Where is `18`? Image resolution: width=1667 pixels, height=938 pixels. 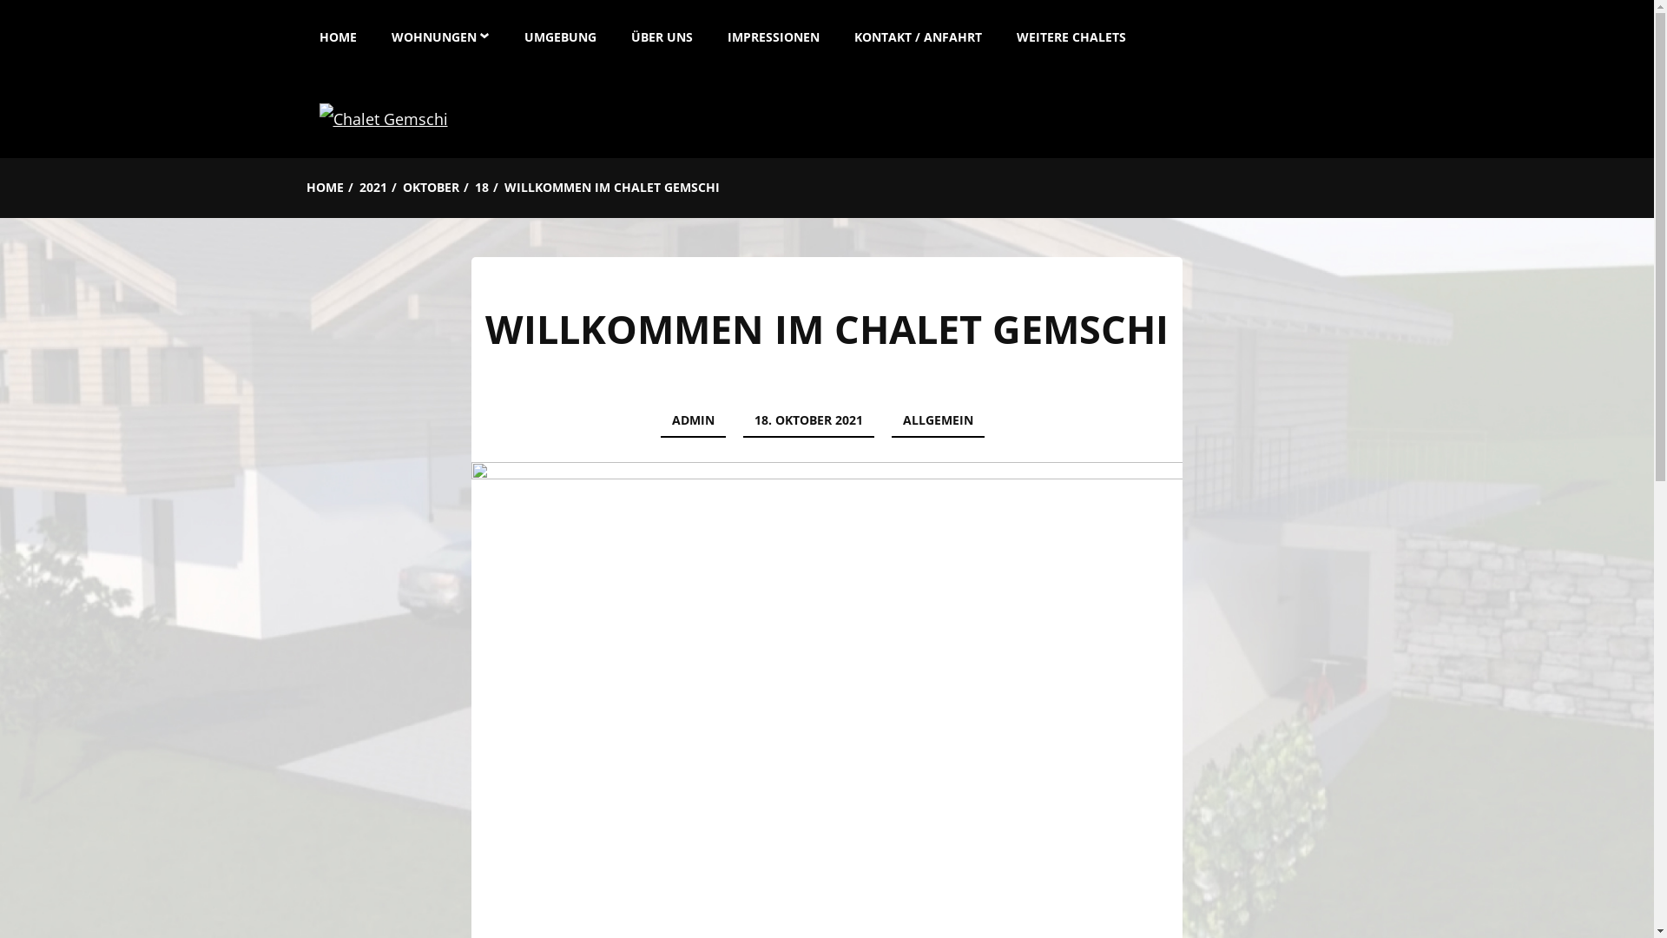
18 is located at coordinates (481, 188).